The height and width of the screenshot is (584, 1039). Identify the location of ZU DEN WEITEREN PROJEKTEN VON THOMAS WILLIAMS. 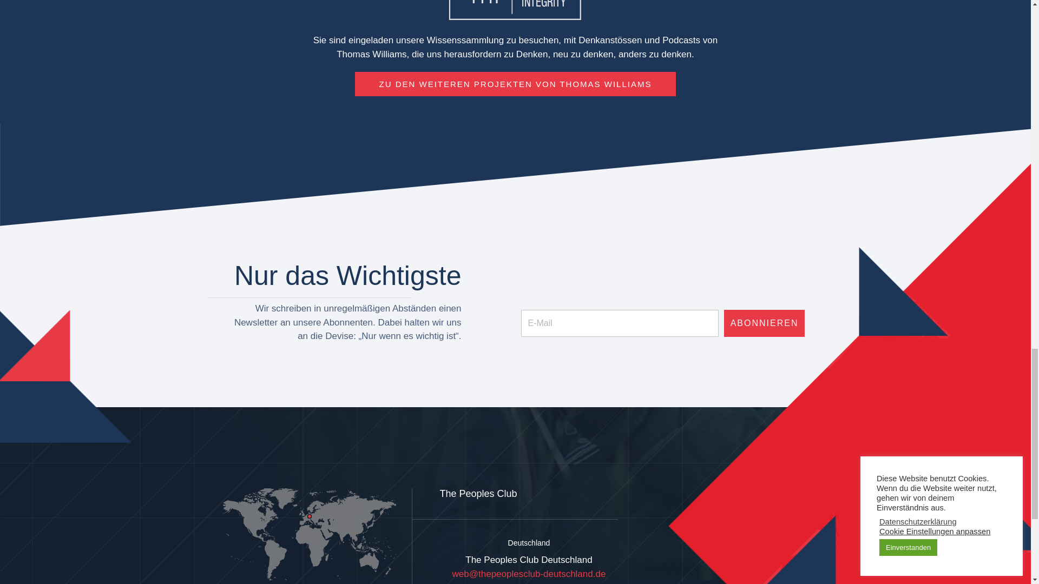
(515, 84).